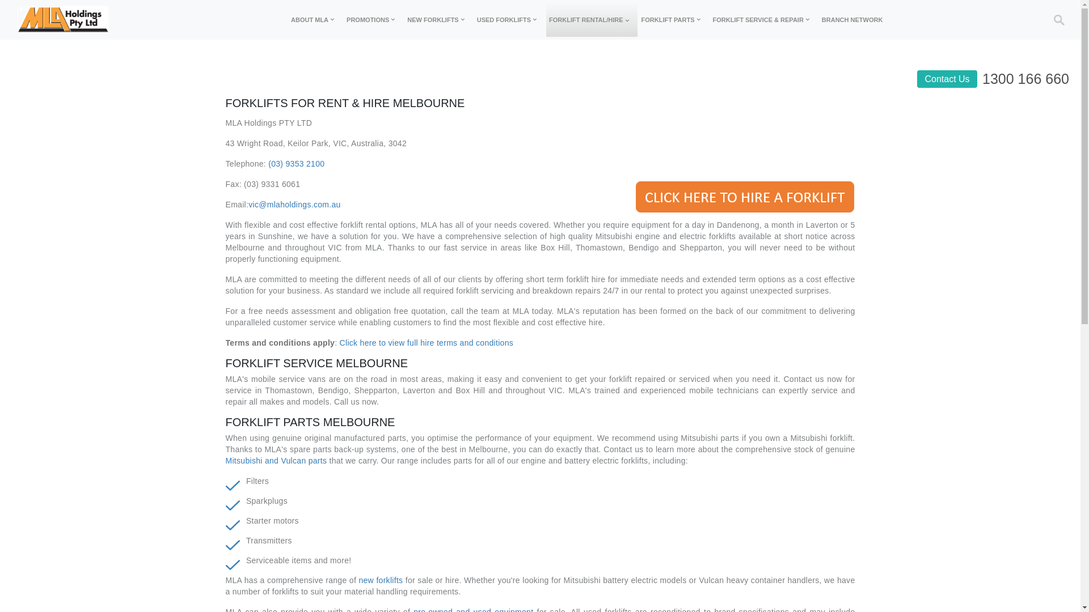  I want to click on FORKLIFT RENTAL/HIRE, so click(592, 20).